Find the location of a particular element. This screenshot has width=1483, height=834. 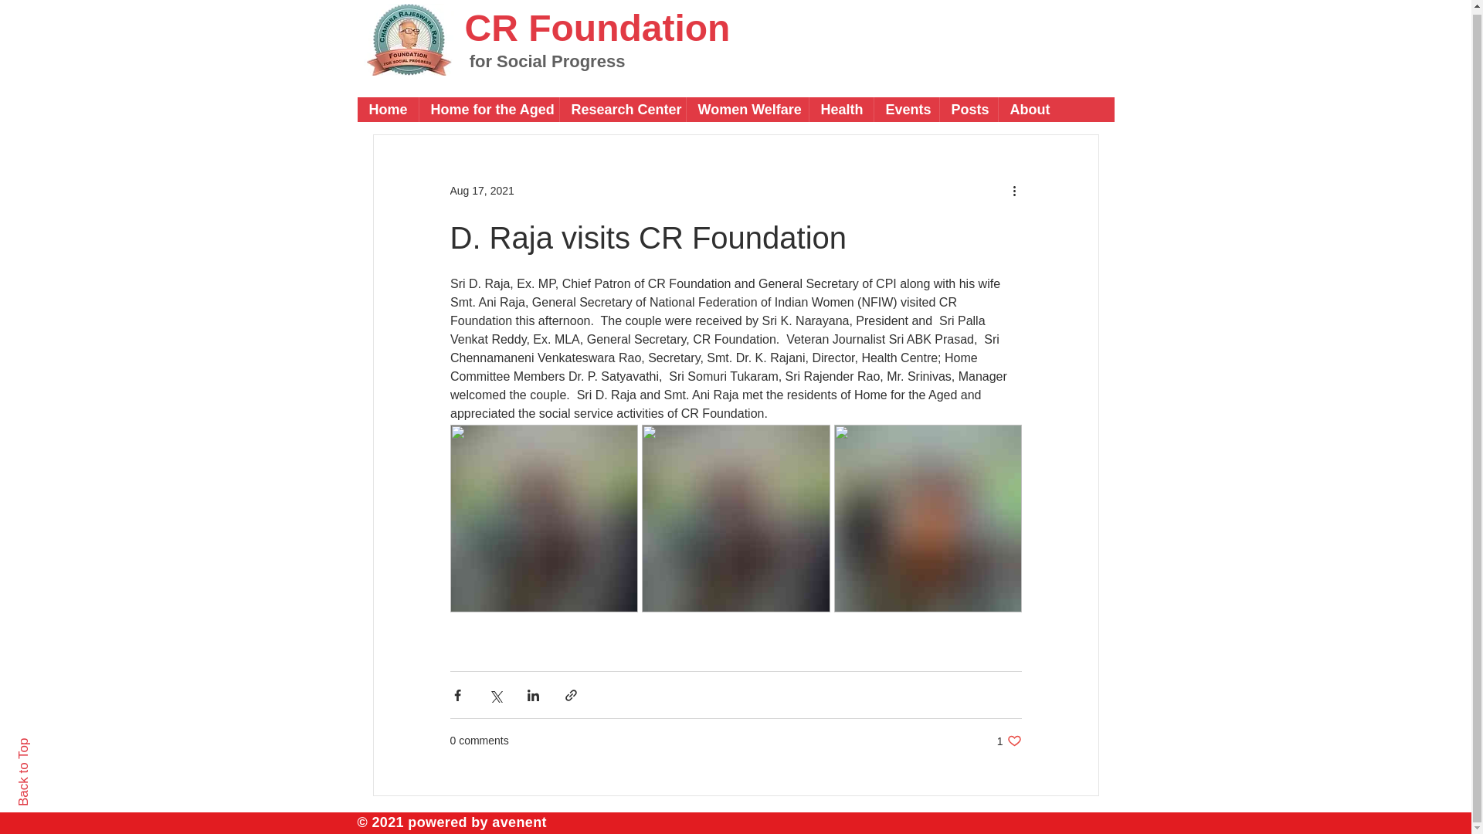

Home is located at coordinates (388, 107).